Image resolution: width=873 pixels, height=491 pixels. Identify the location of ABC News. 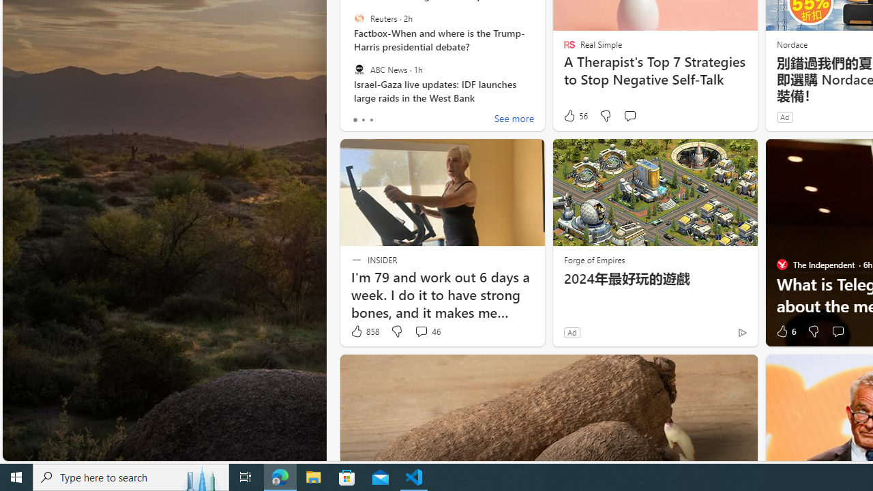
(359, 69).